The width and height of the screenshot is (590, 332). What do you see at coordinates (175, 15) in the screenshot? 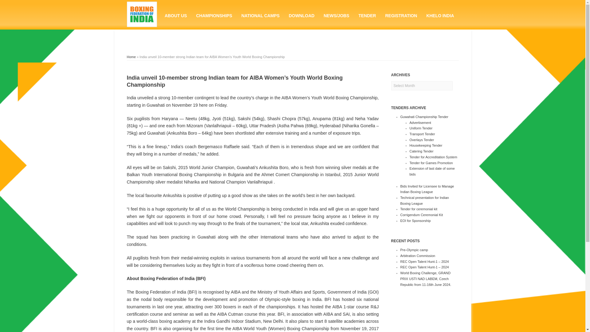
I see `ABOUT US` at bounding box center [175, 15].